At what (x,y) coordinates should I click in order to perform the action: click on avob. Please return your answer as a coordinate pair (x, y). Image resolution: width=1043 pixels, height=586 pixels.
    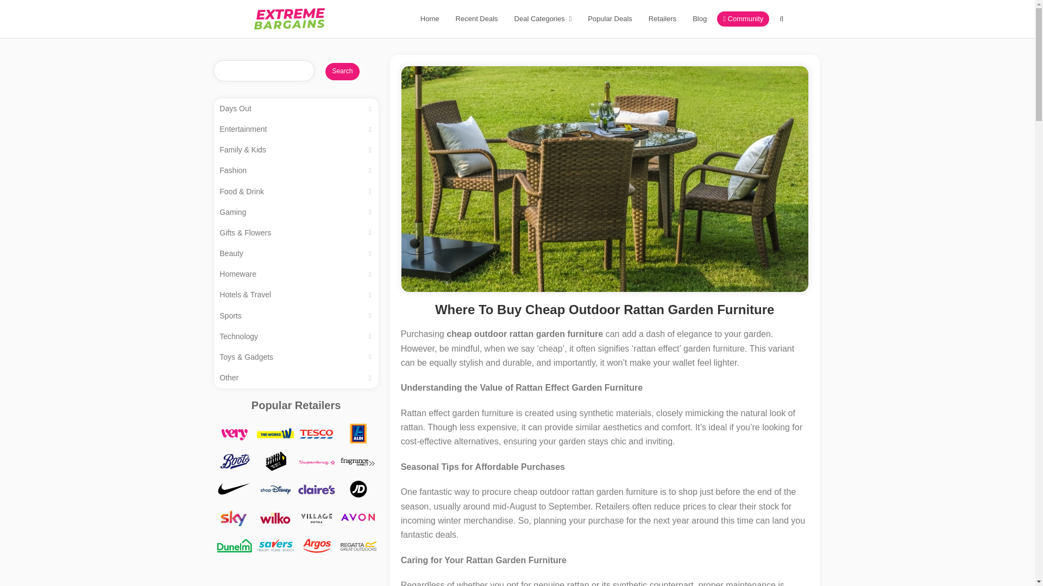
    Looking at the image, I should click on (357, 526).